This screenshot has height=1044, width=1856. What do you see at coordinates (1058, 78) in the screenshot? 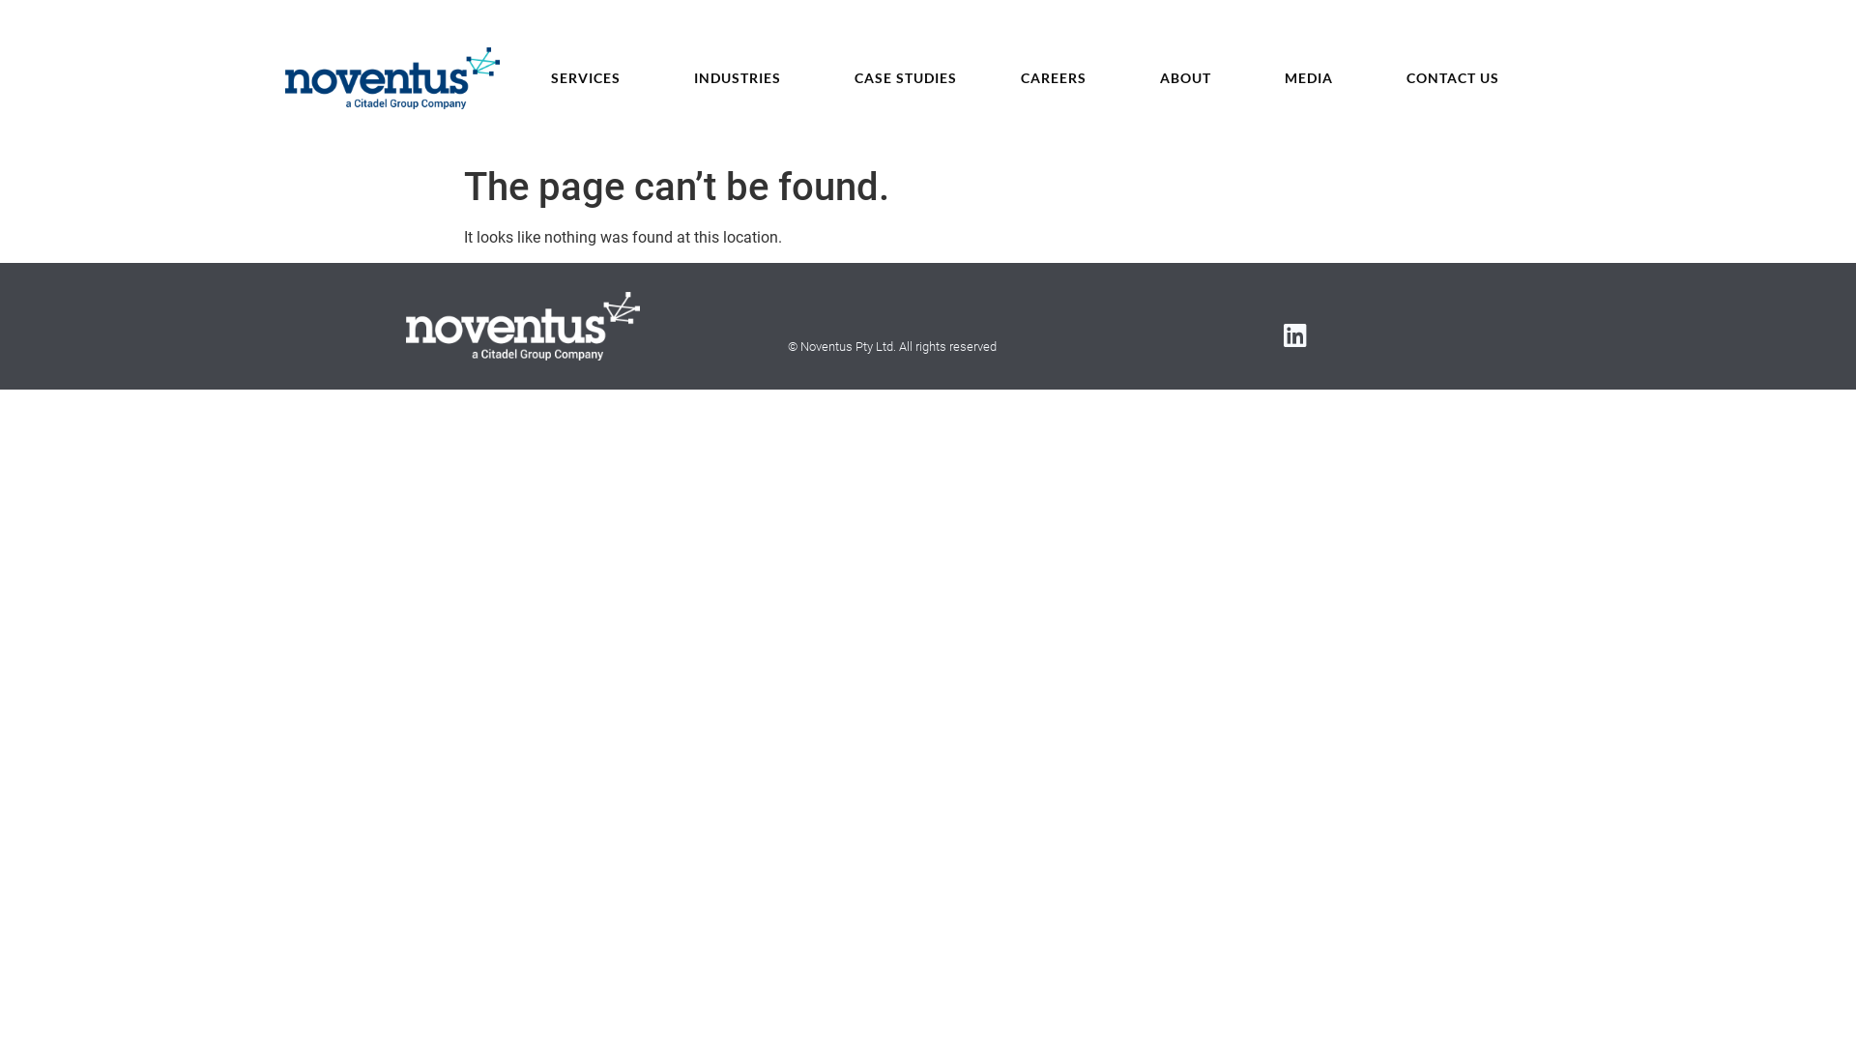
I see `CAREERS` at bounding box center [1058, 78].